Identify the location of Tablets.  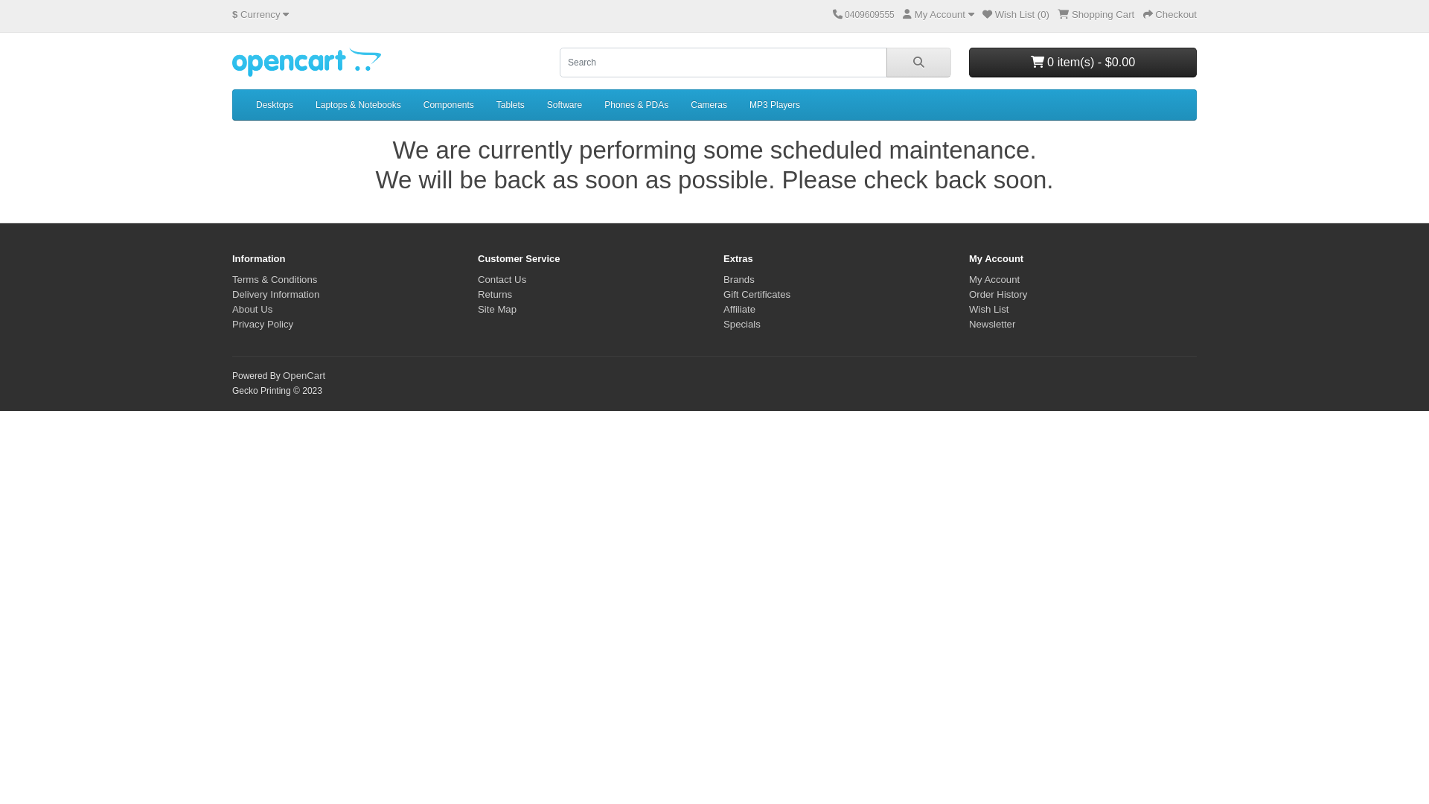
(511, 105).